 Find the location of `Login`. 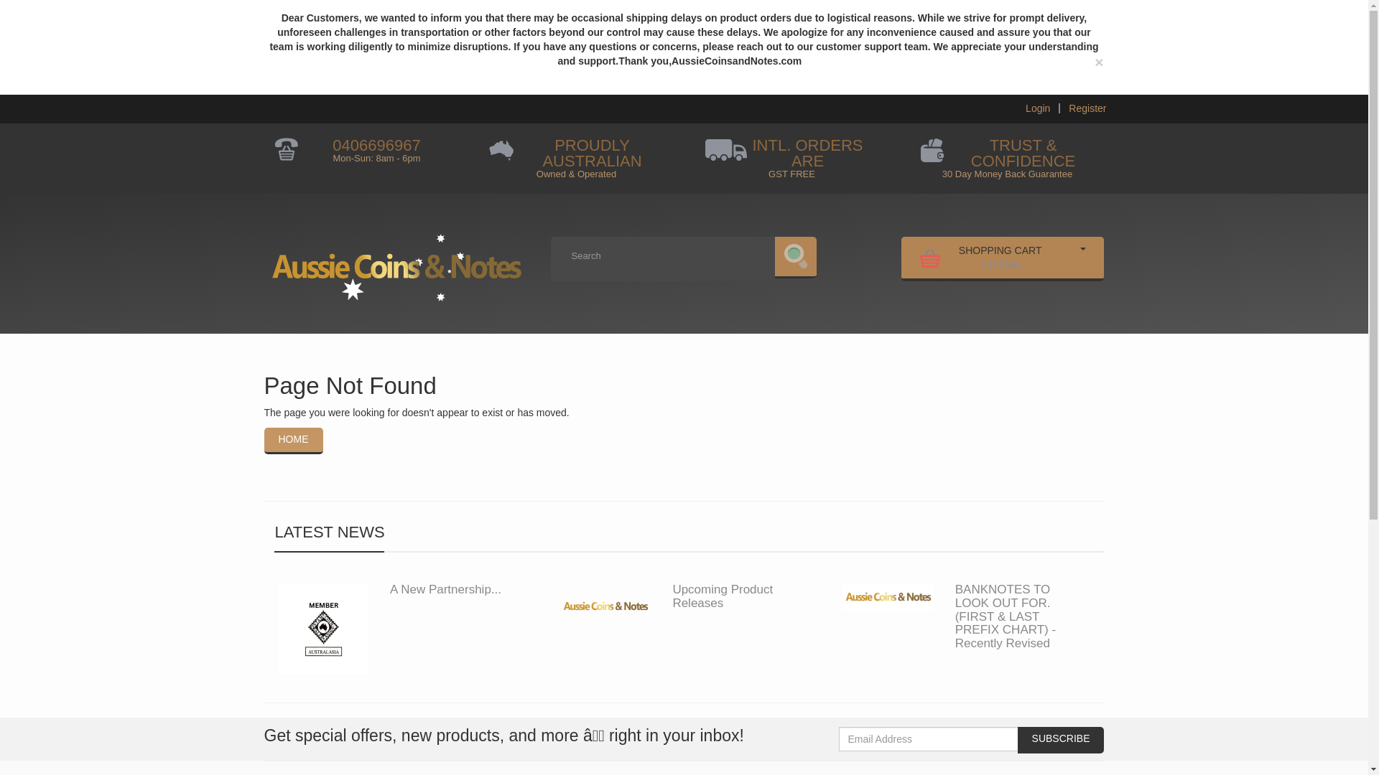

Login is located at coordinates (1038, 108).